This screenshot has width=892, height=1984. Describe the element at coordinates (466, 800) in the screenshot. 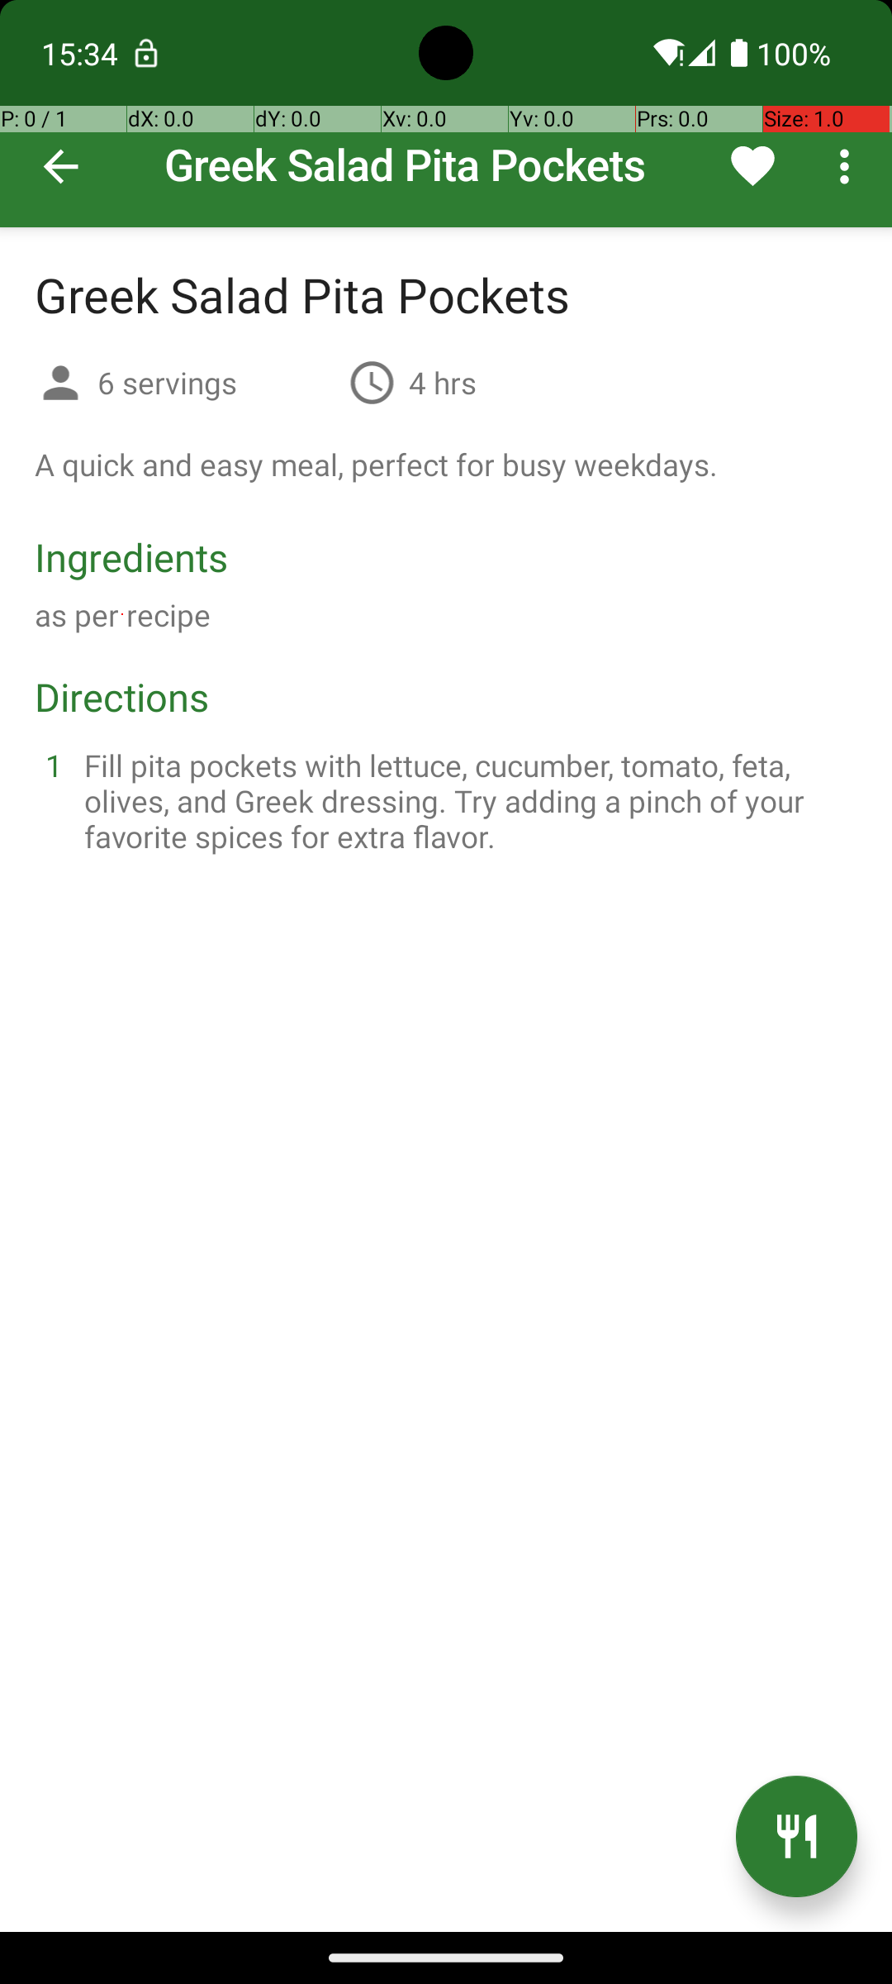

I see `Fill pita pockets with lettuce, cucumber, tomato, feta, olives, and Greek dressing. Try adding a pinch of your favorite spices for extra flavor.` at that location.